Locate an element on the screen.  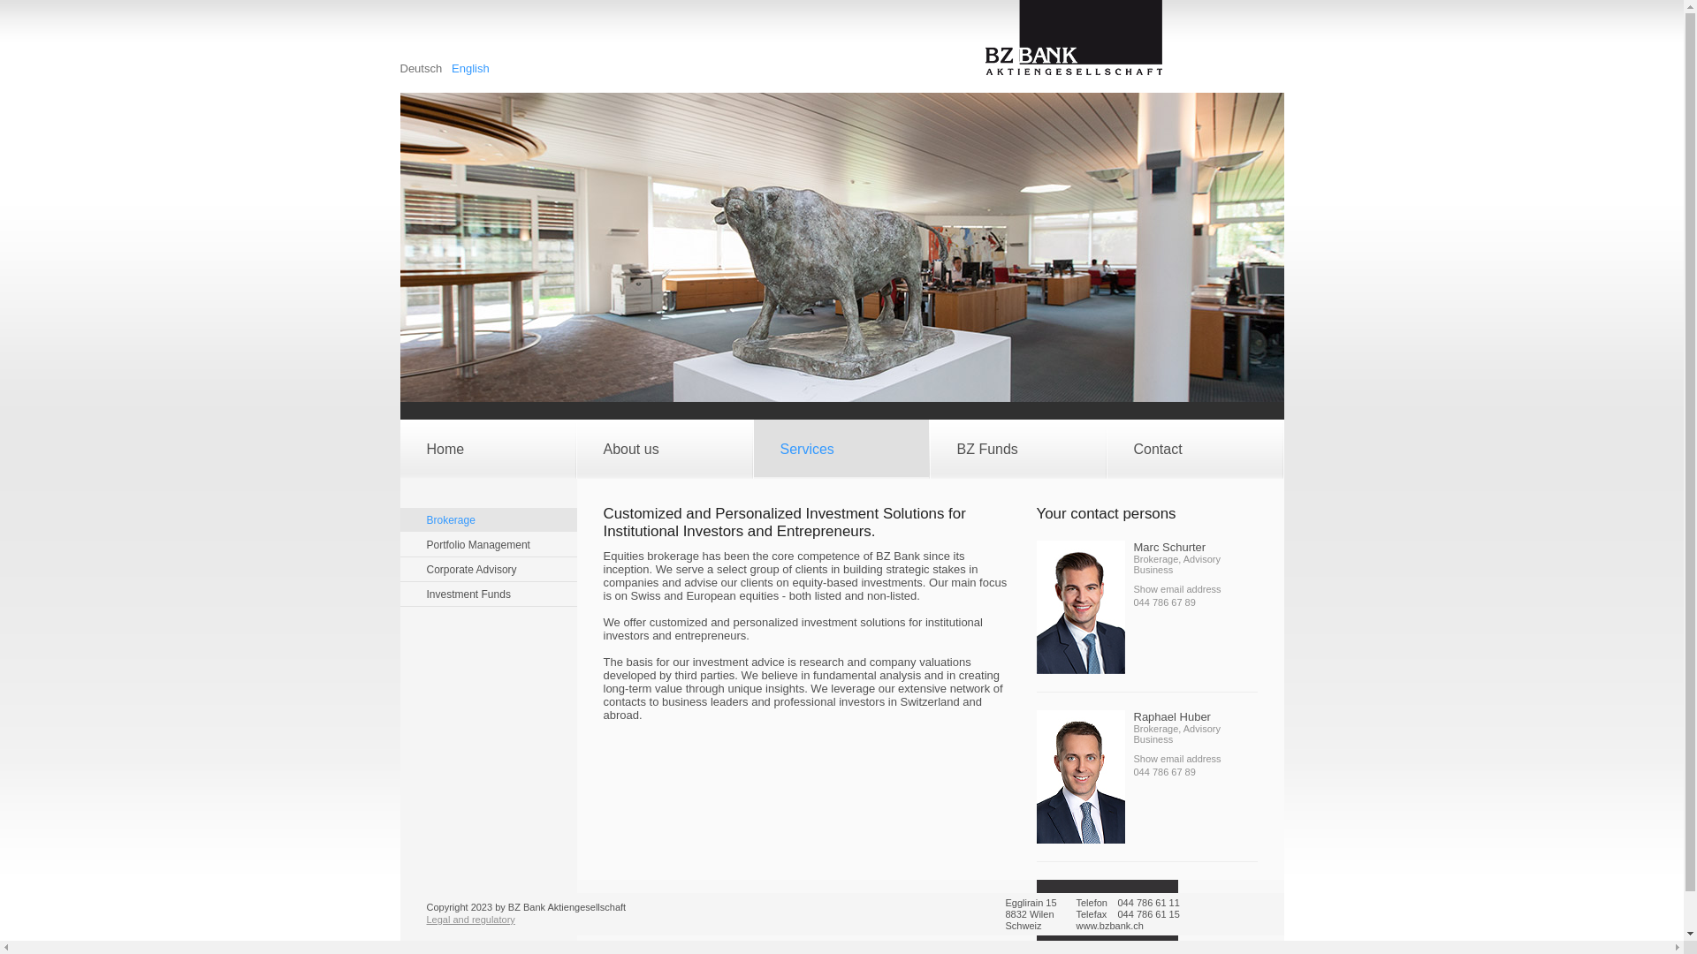
Home is located at coordinates (487, 449).